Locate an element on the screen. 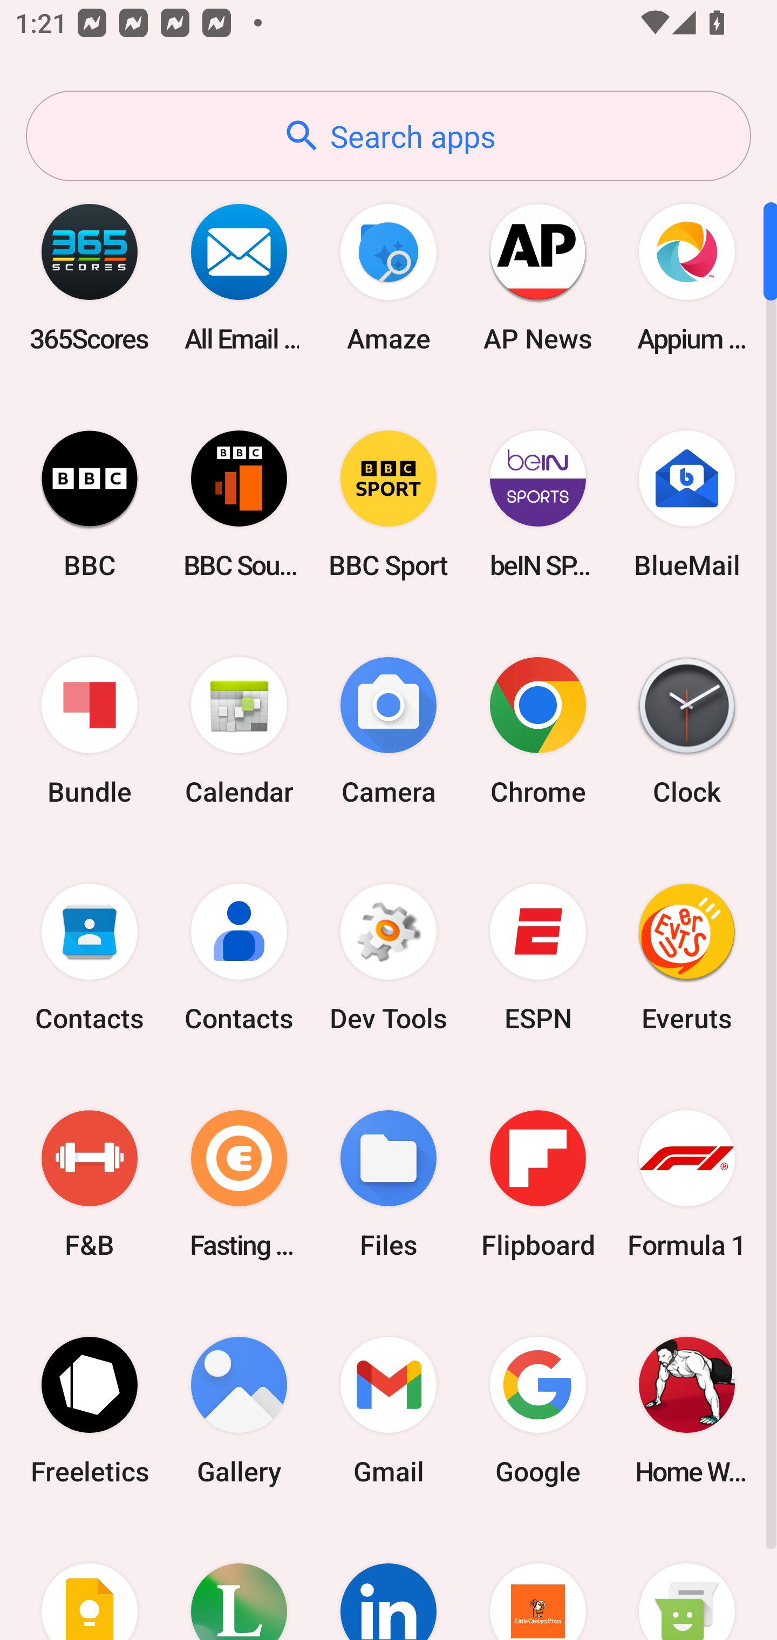 The height and width of the screenshot is (1640, 777). F&B is located at coordinates (90, 1184).